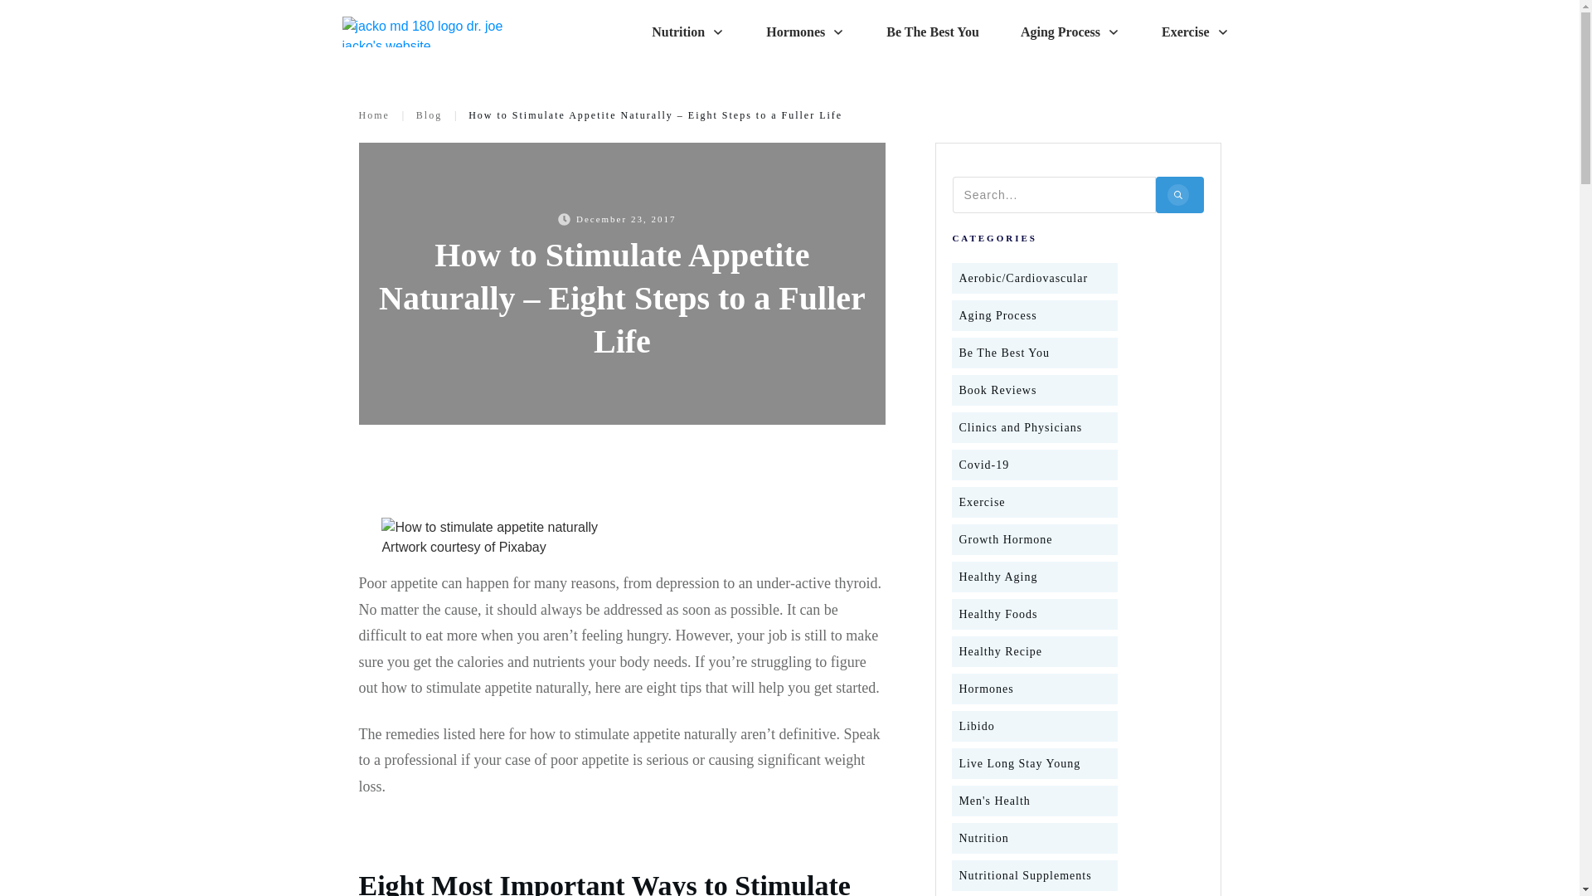 The image size is (1592, 896). What do you see at coordinates (1070, 32) in the screenshot?
I see `Aging Process` at bounding box center [1070, 32].